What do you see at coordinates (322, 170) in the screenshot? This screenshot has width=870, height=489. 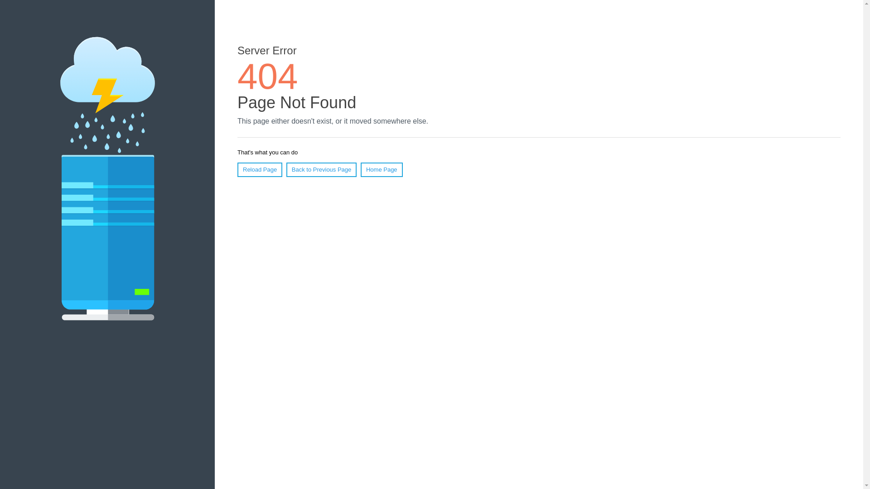 I see `Back to Previous Page` at bounding box center [322, 170].